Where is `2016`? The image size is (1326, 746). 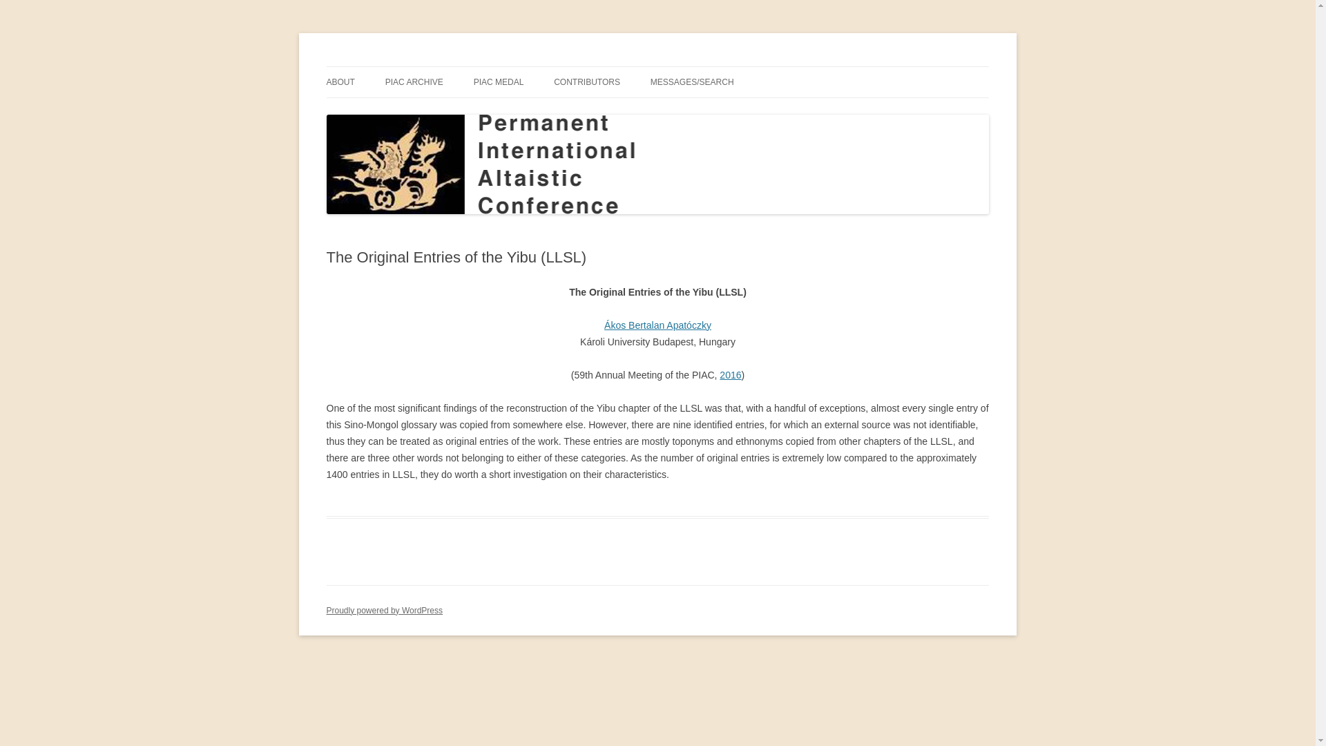 2016 is located at coordinates (731, 374).